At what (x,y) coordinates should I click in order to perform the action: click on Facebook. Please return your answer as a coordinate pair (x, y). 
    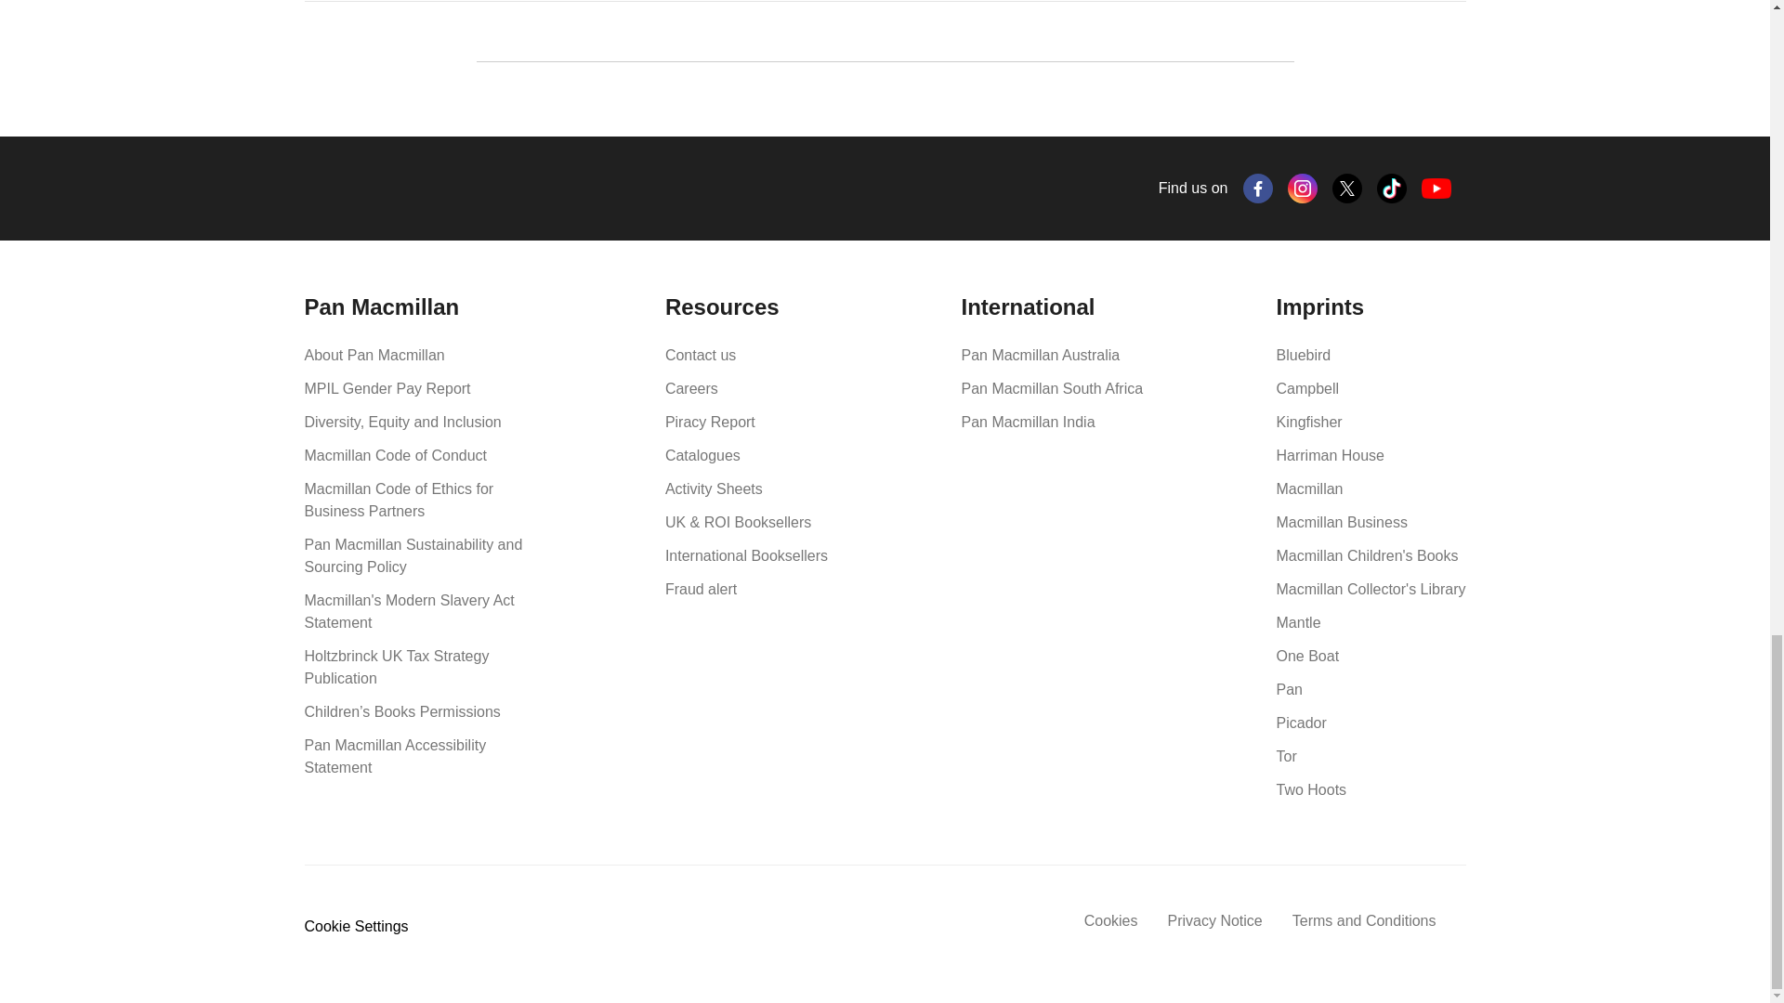
    Looking at the image, I should click on (1258, 188).